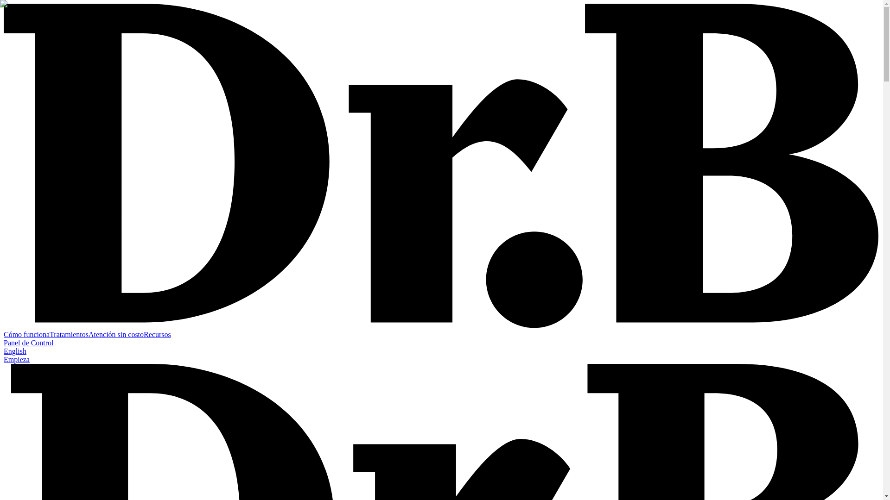 This screenshot has width=890, height=500. What do you see at coordinates (15, 351) in the screenshot?
I see `English` at bounding box center [15, 351].